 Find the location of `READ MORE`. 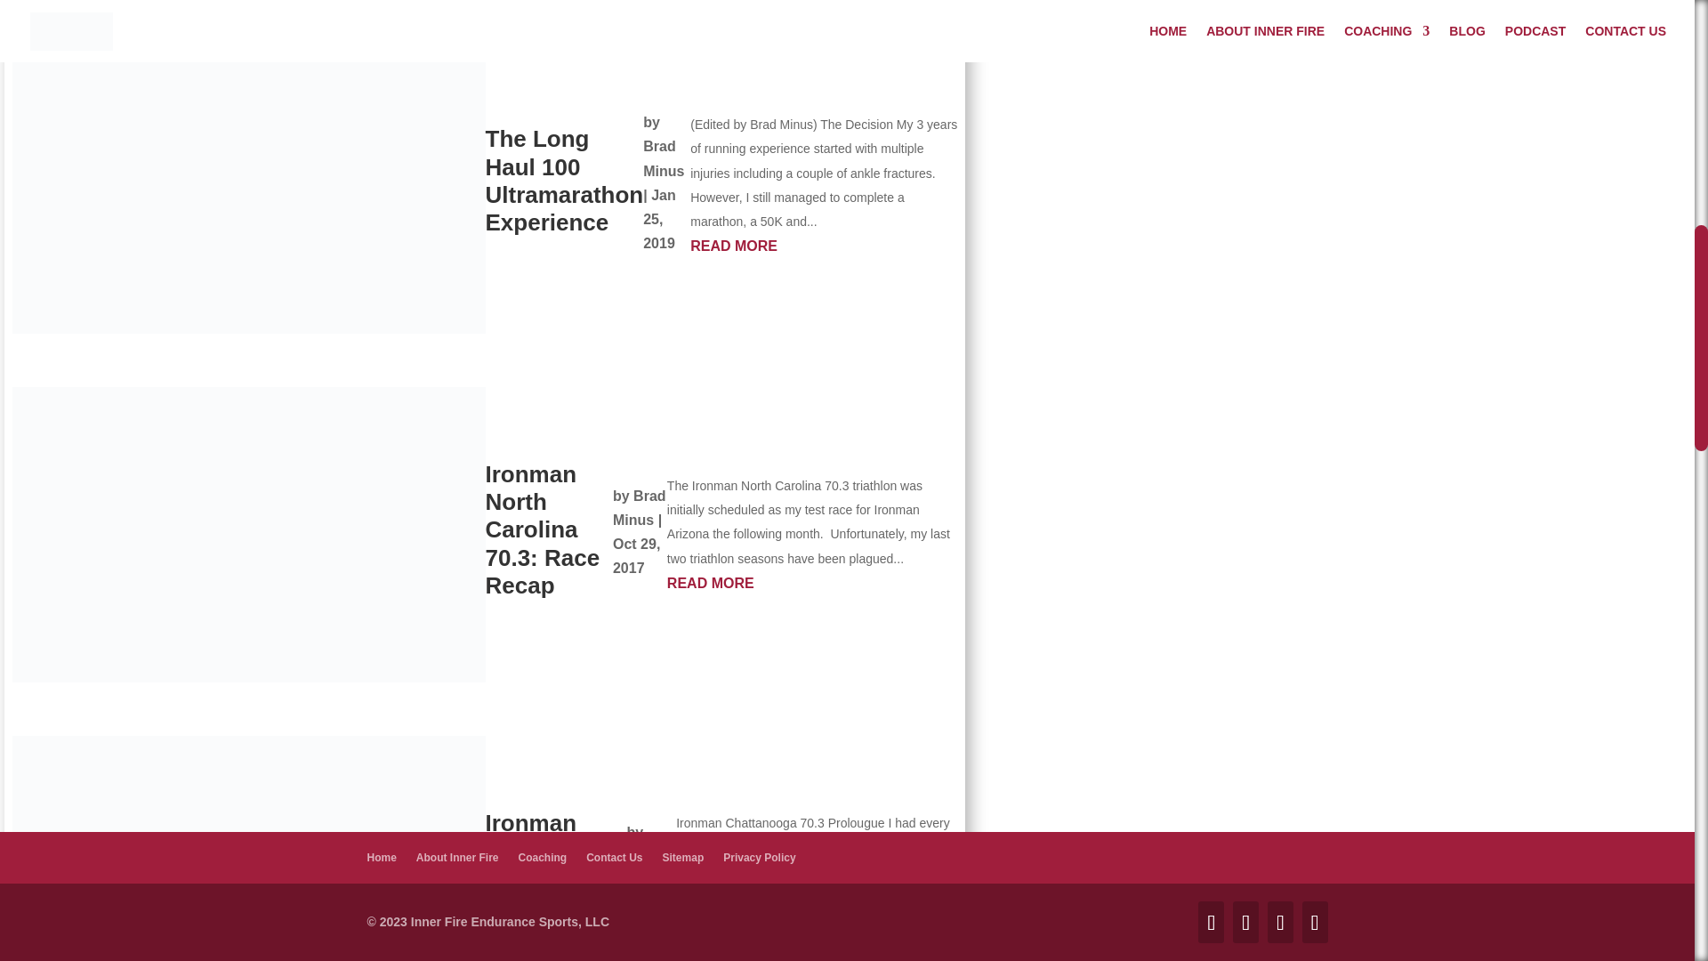

READ MORE is located at coordinates (817, 943).